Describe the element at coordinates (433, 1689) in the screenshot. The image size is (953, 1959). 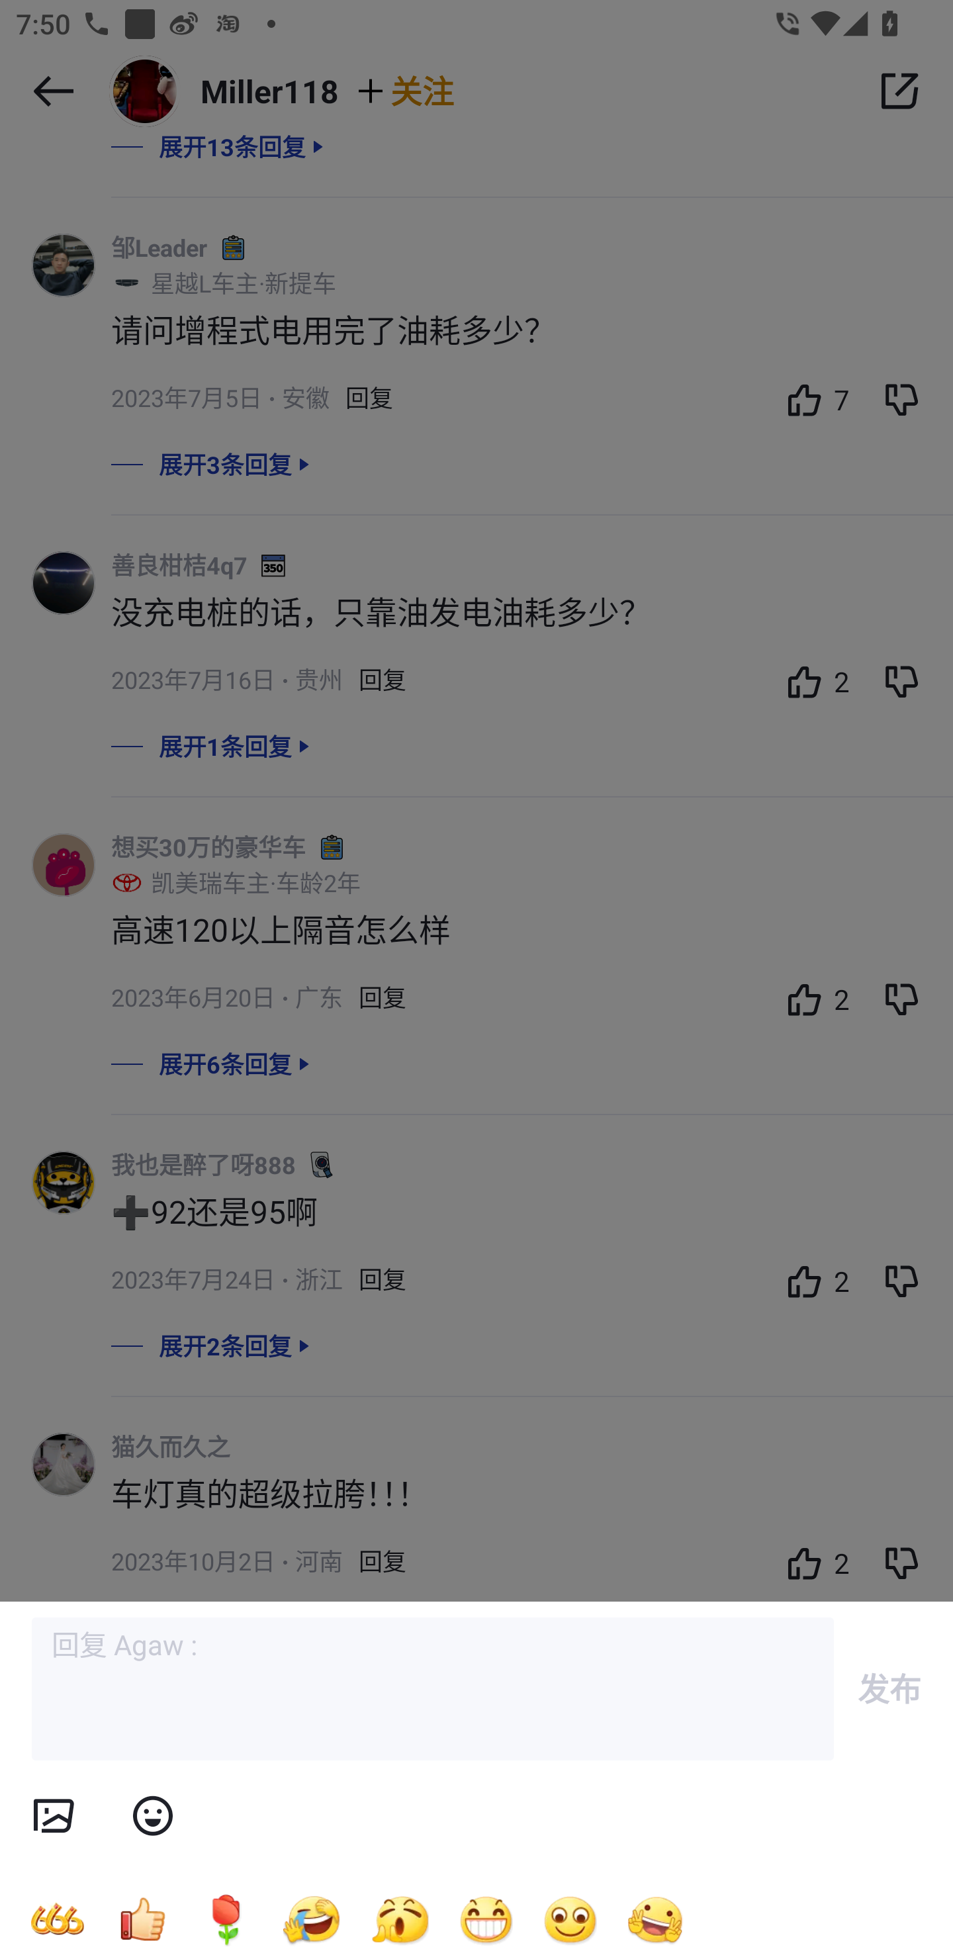
I see `回复 Agaw :` at that location.